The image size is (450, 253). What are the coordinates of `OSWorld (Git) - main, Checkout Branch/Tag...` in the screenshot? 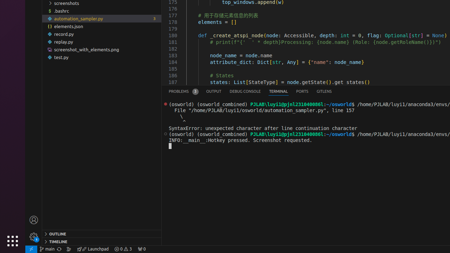 It's located at (47, 249).